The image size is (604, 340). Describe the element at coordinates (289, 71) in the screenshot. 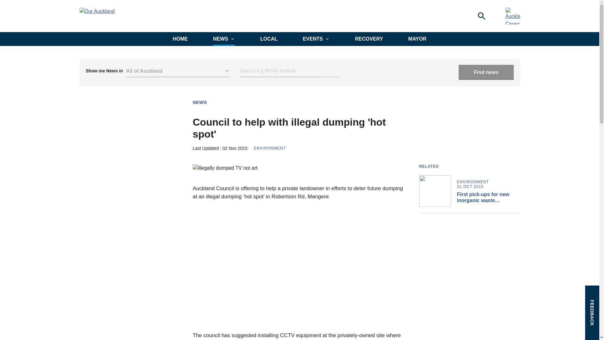

I see `Search` at that location.